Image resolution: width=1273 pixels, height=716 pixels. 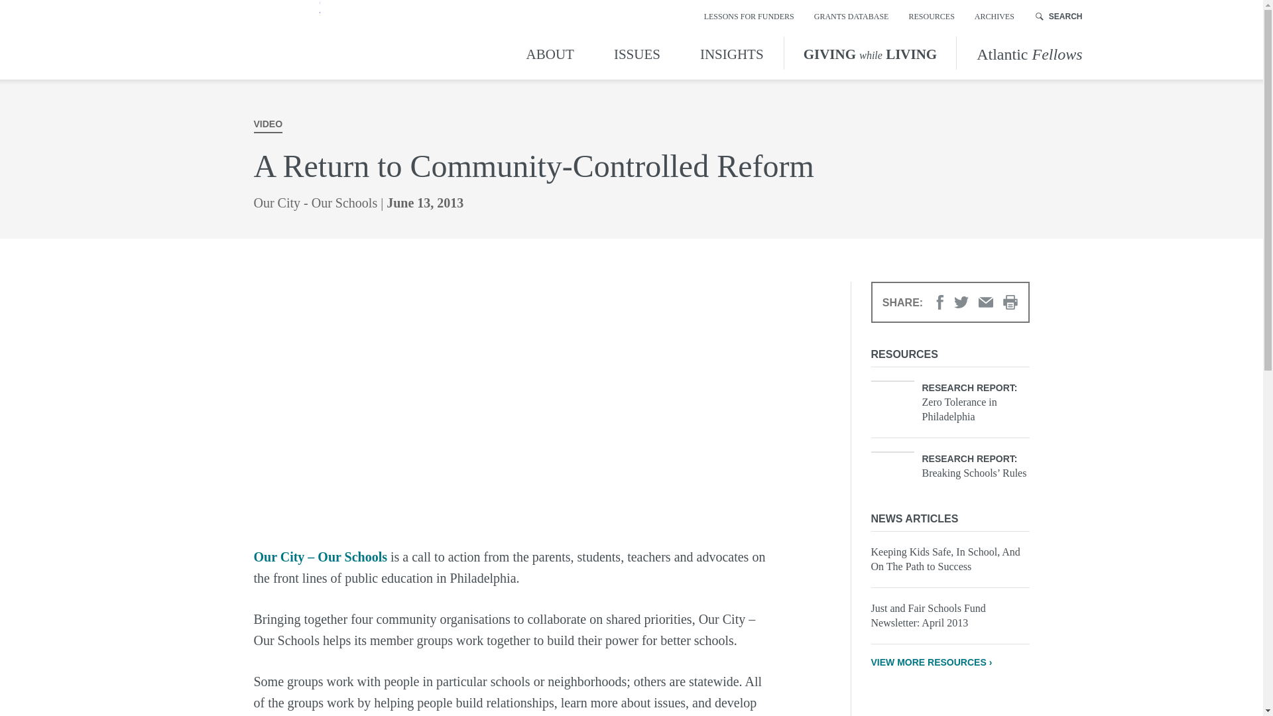 What do you see at coordinates (1060, 16) in the screenshot?
I see `SEARCH` at bounding box center [1060, 16].